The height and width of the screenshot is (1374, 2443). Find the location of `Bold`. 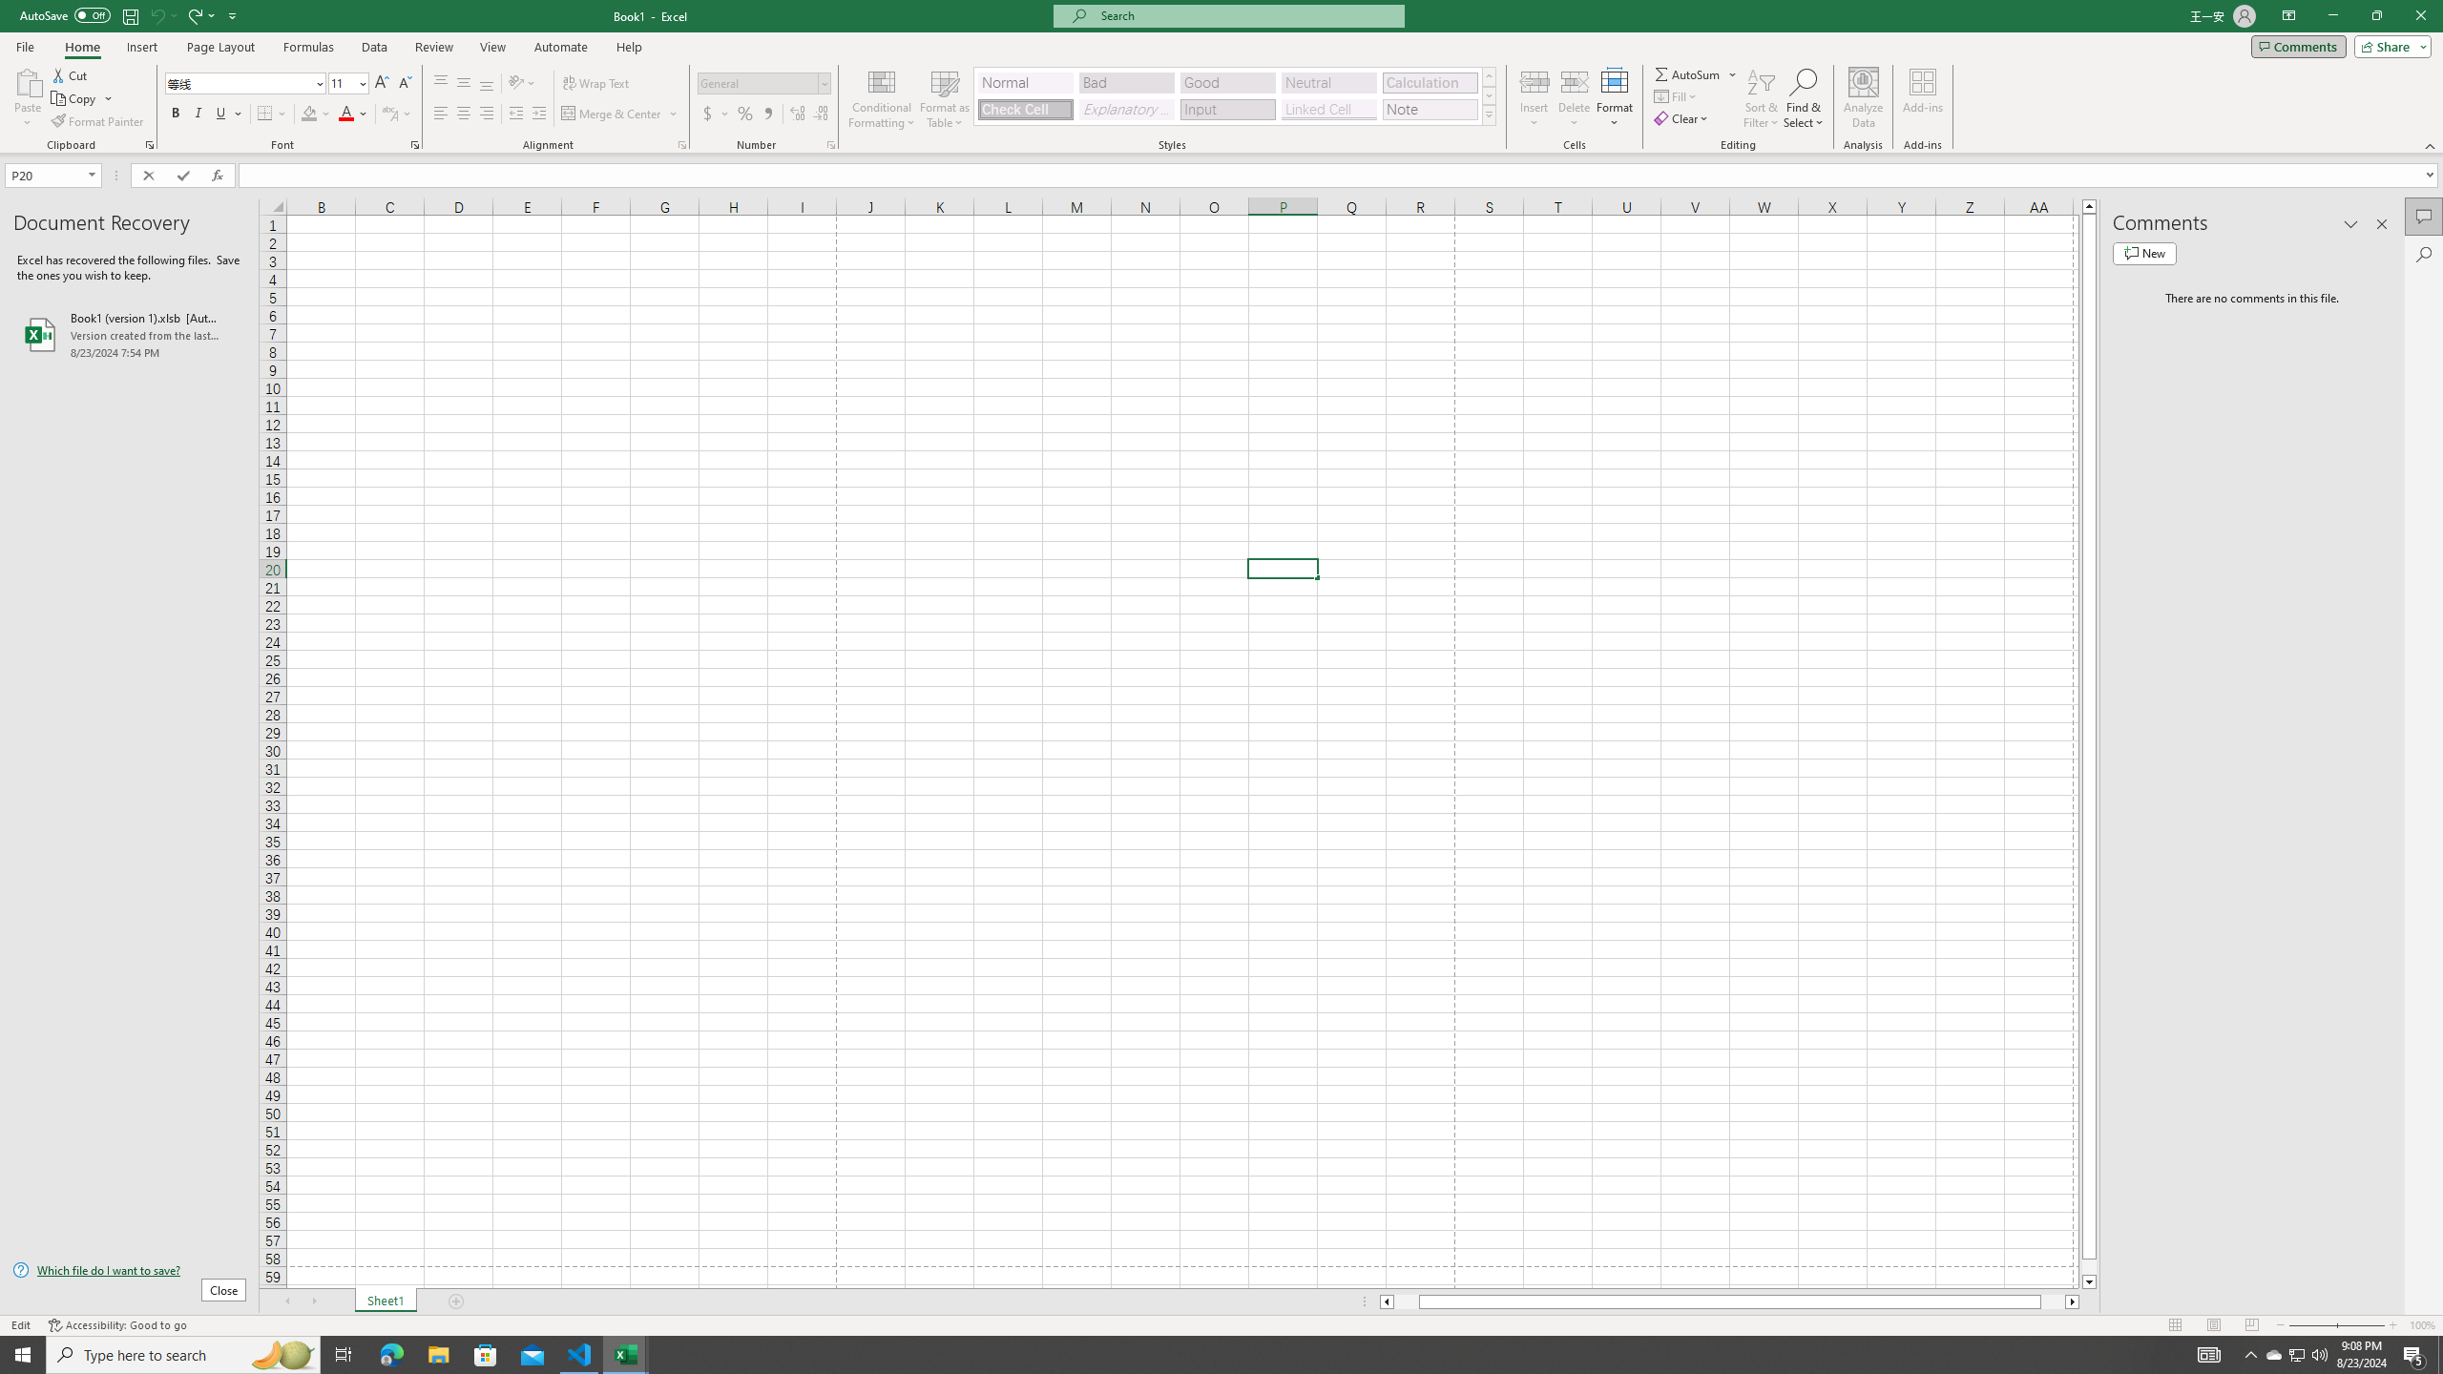

Bold is located at coordinates (176, 114).